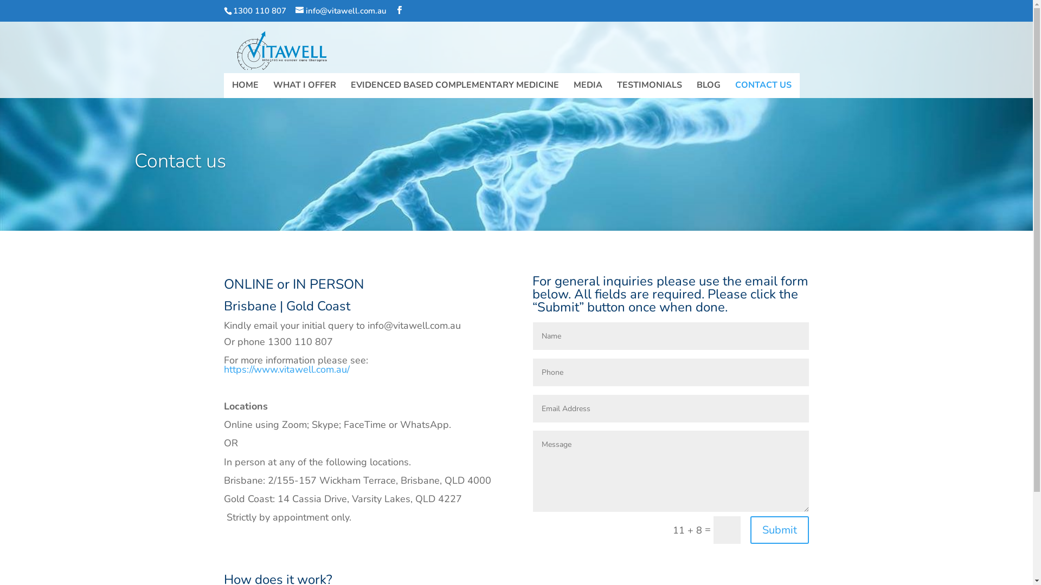  What do you see at coordinates (286, 369) in the screenshot?
I see `https://www.vitawell.com.au/` at bounding box center [286, 369].